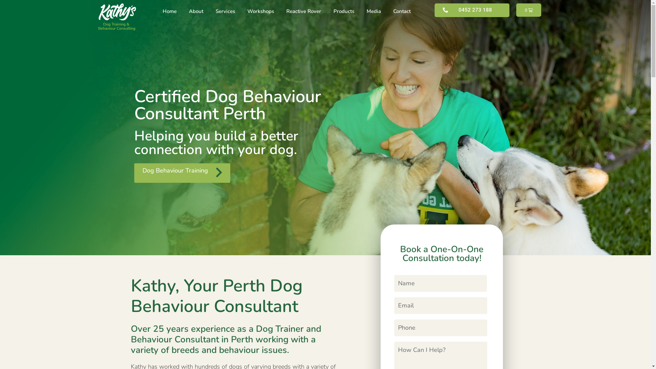  Describe the element at coordinates (225, 11) in the screenshot. I see `Services` at that location.